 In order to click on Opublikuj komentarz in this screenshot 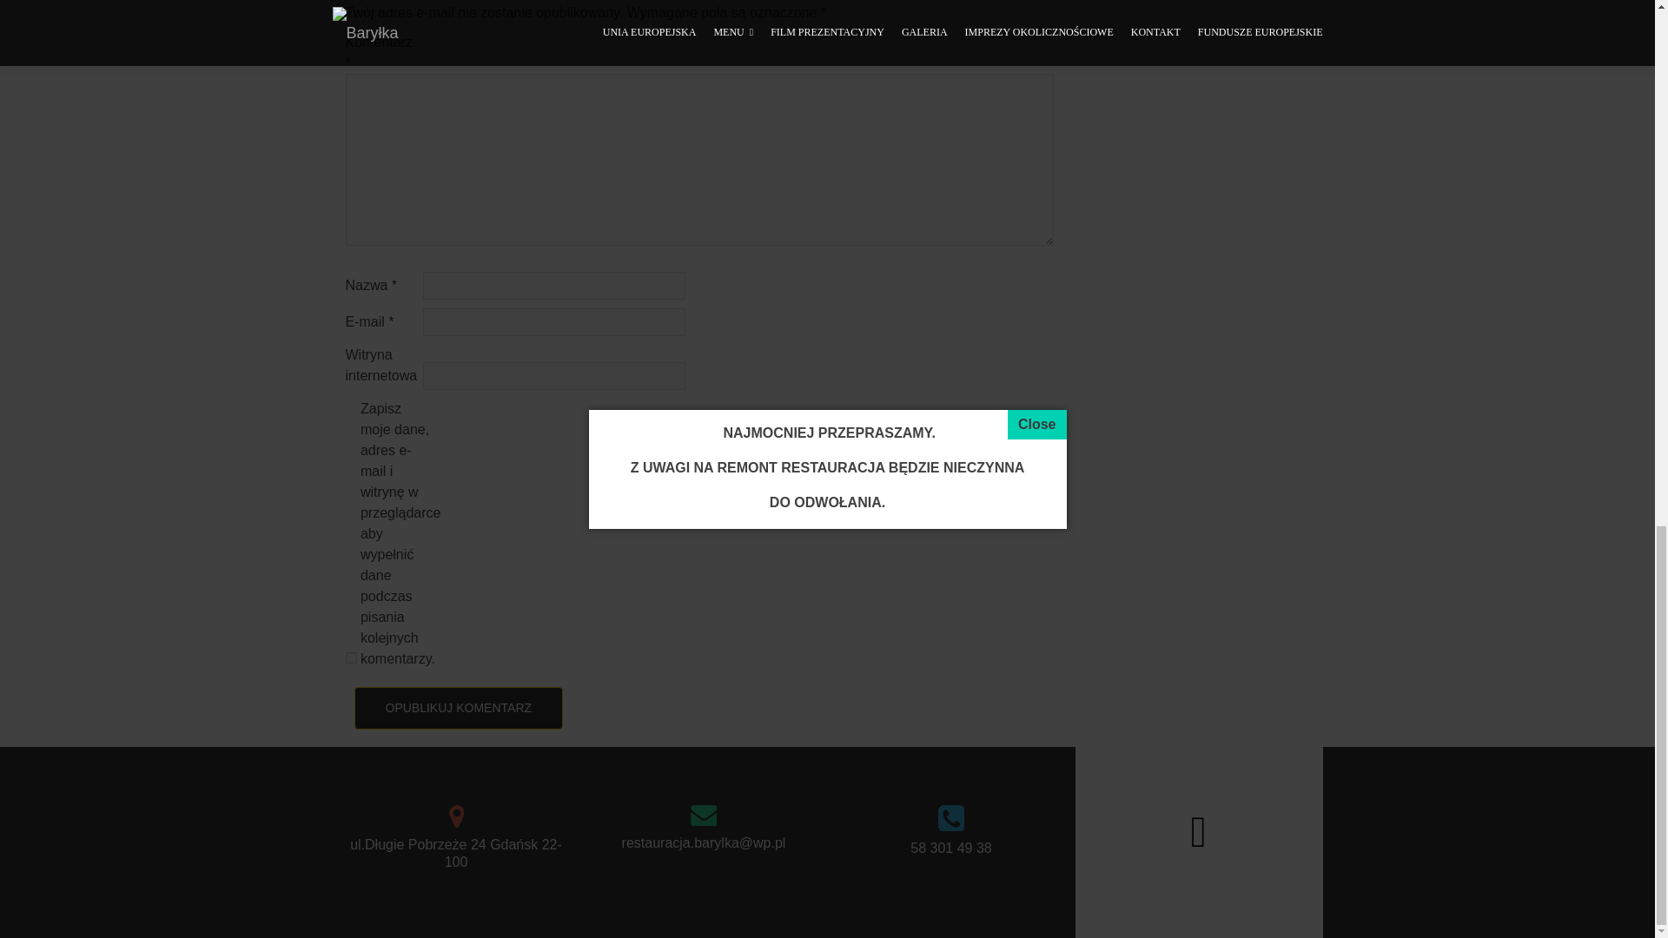, I will do `click(459, 708)`.